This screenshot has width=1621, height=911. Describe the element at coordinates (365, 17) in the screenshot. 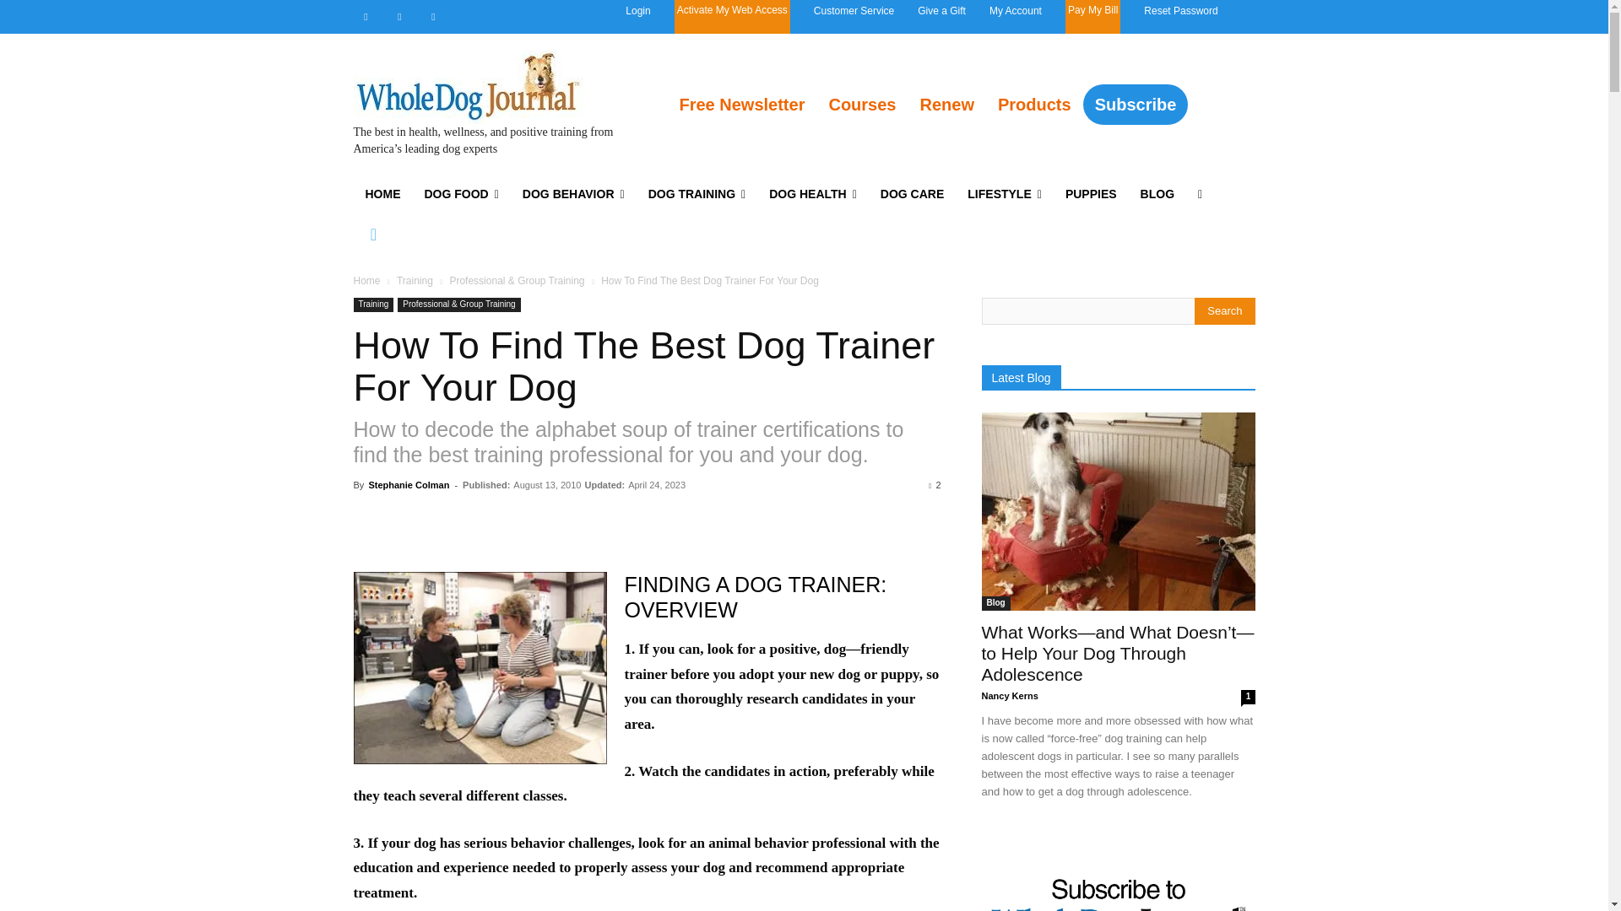

I see `Facebook` at that location.